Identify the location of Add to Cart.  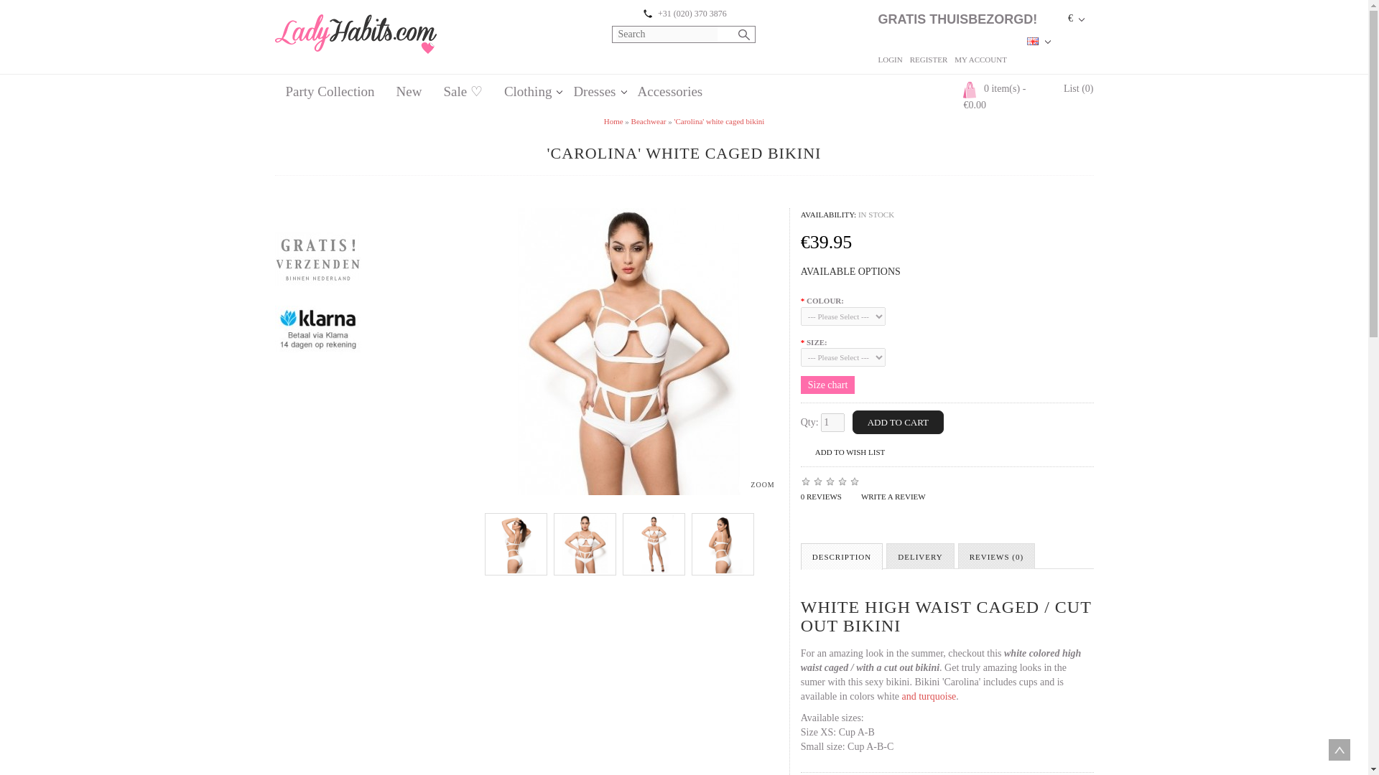
(898, 422).